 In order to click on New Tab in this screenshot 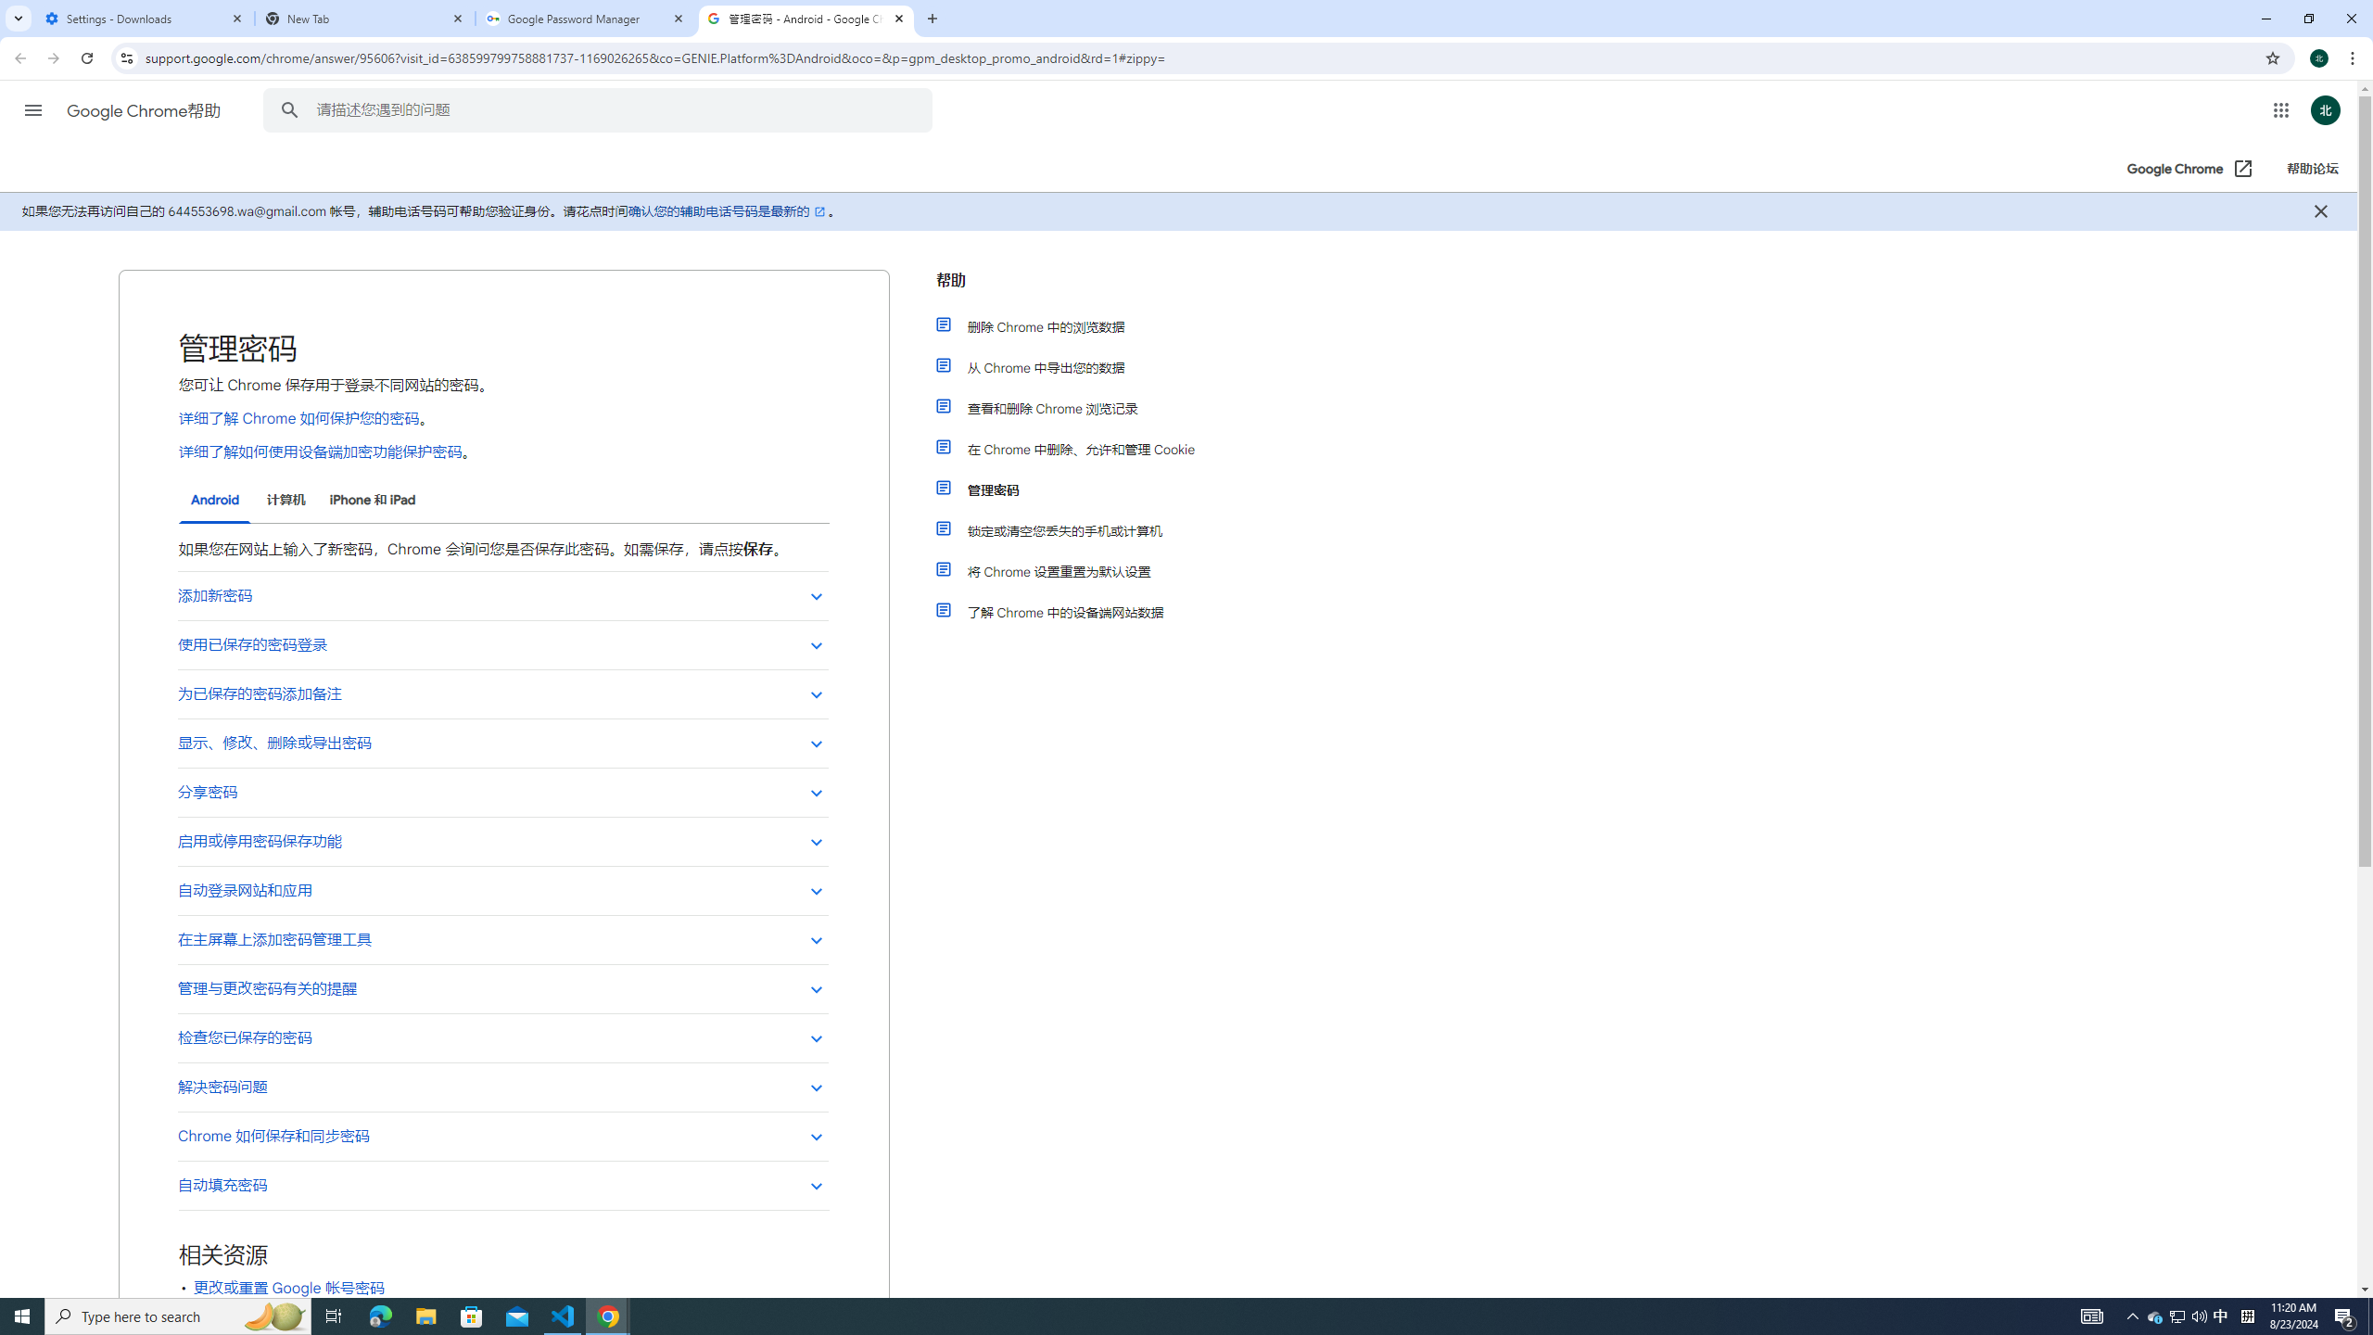, I will do `click(365, 19)`.